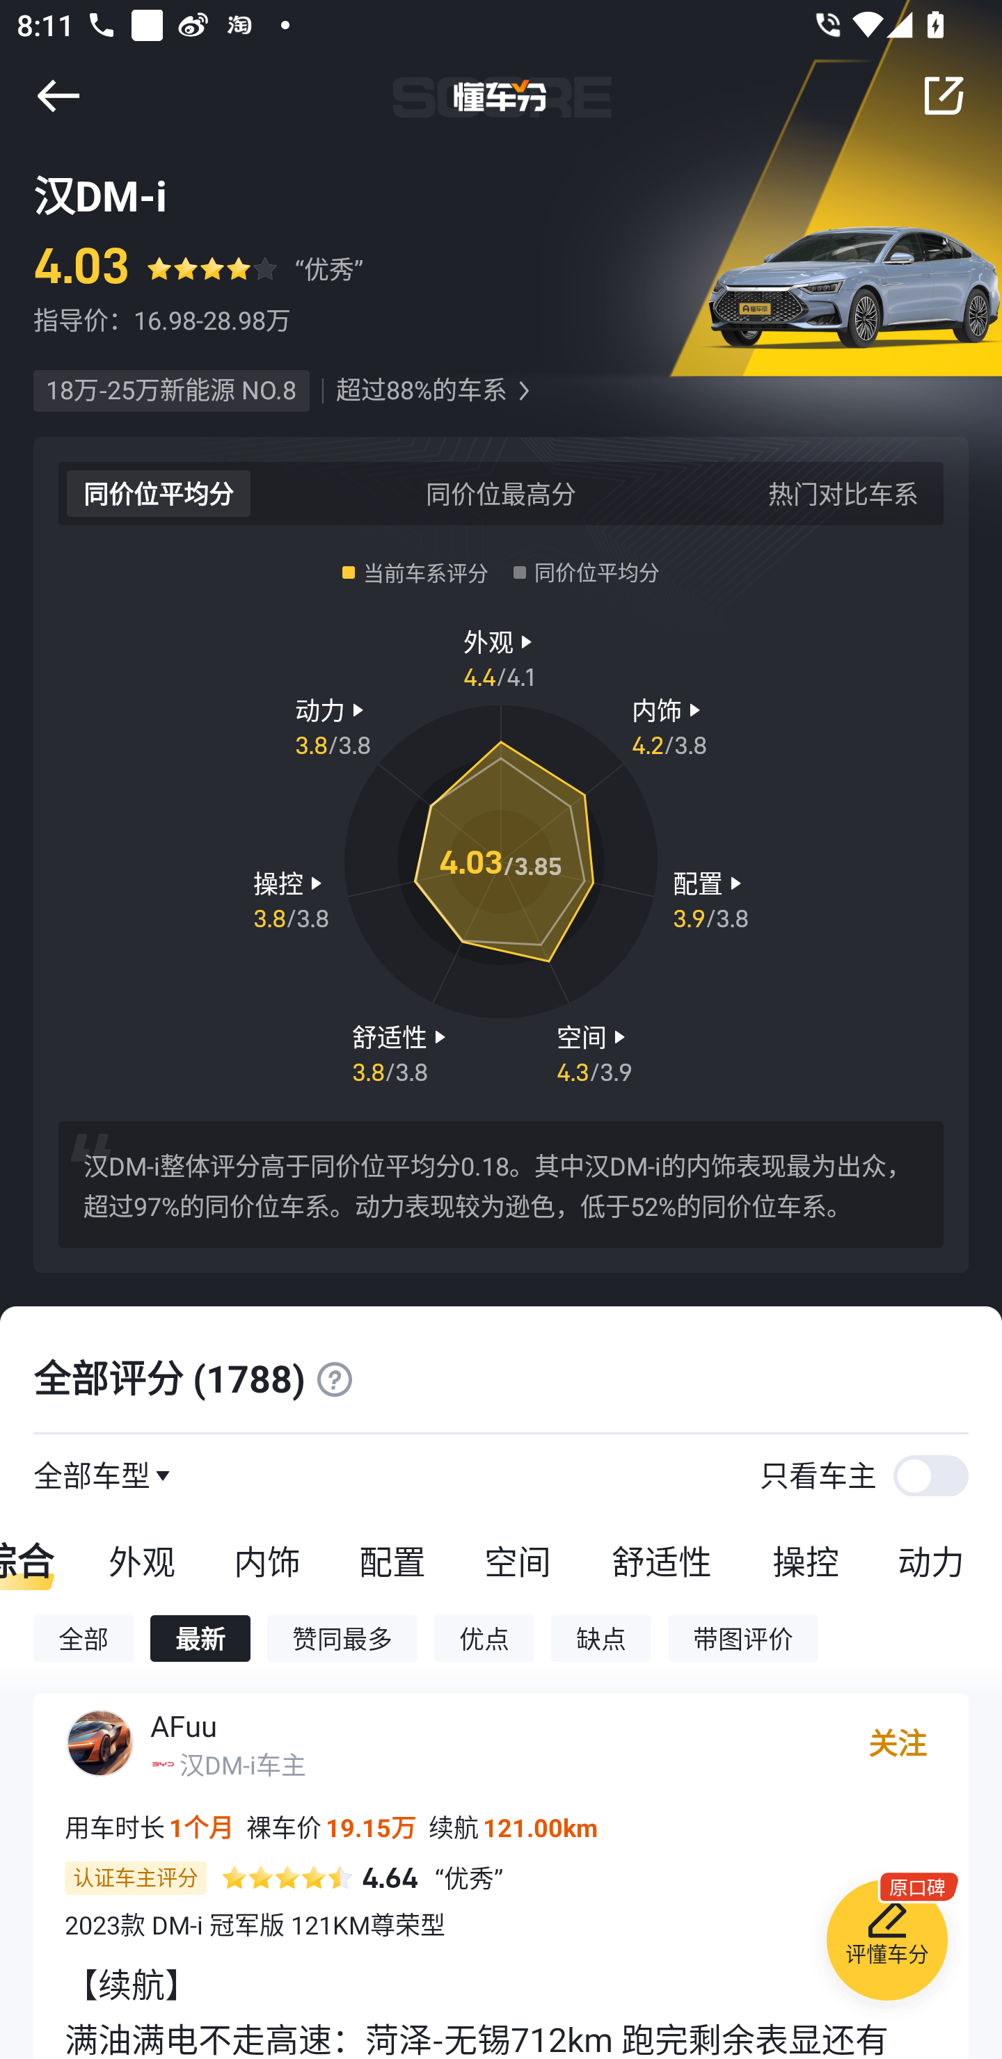 The height and width of the screenshot is (2059, 1002). I want to click on 全部, so click(83, 1637).